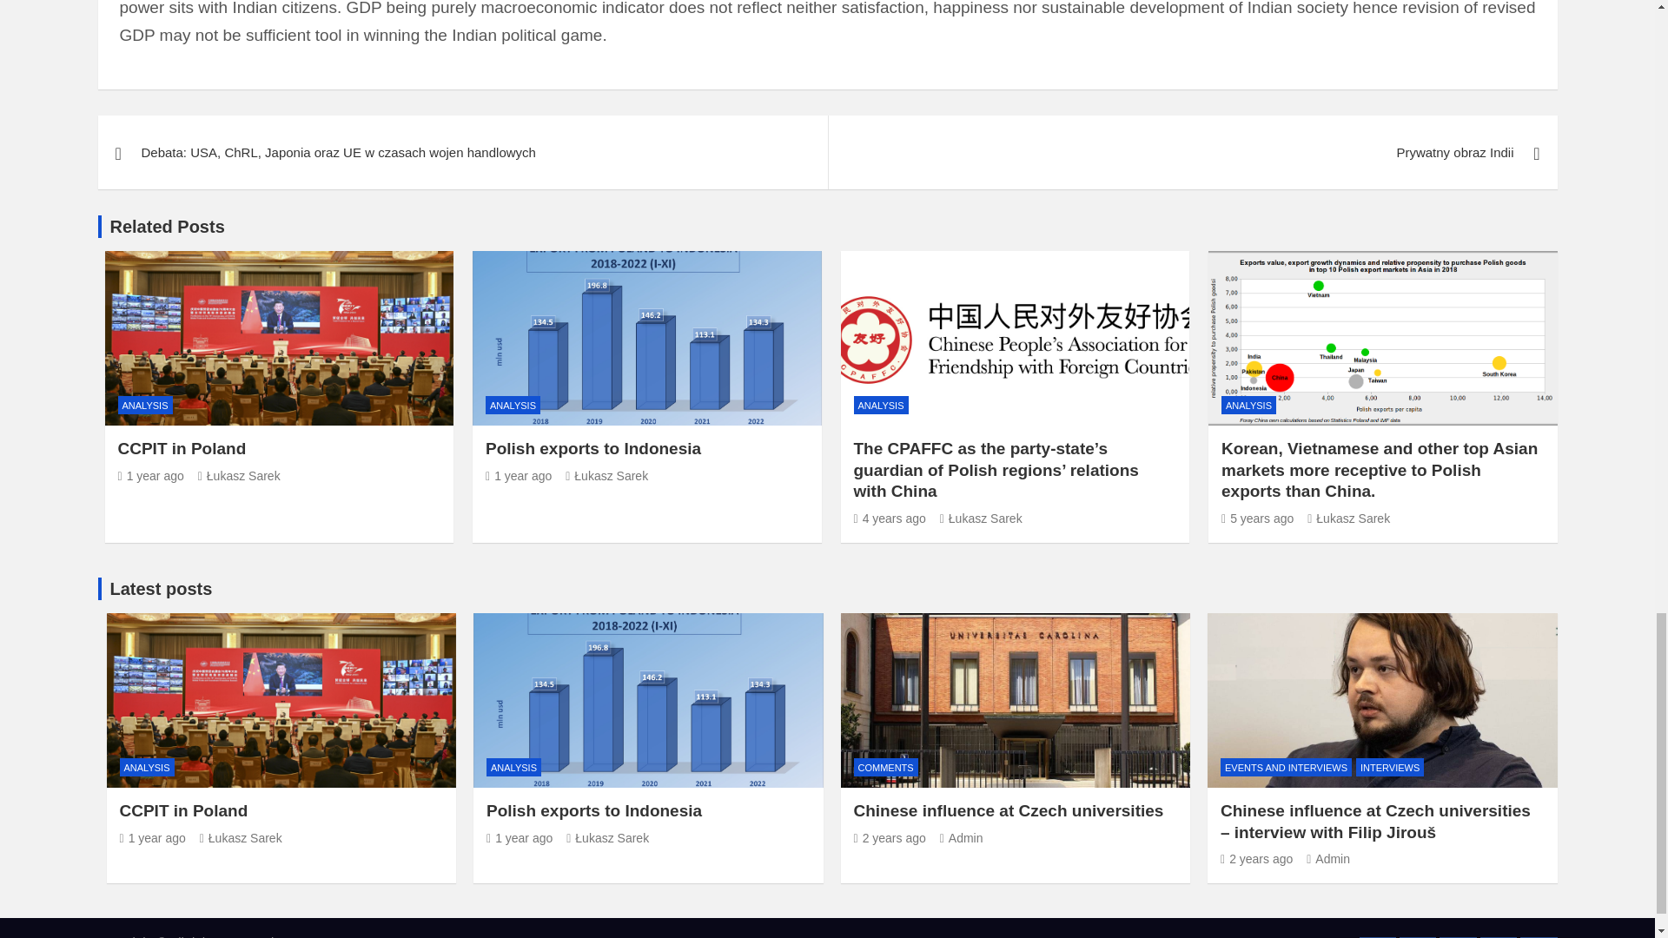 The width and height of the screenshot is (1668, 938). What do you see at coordinates (1257, 518) in the screenshot?
I see `5 years ago` at bounding box center [1257, 518].